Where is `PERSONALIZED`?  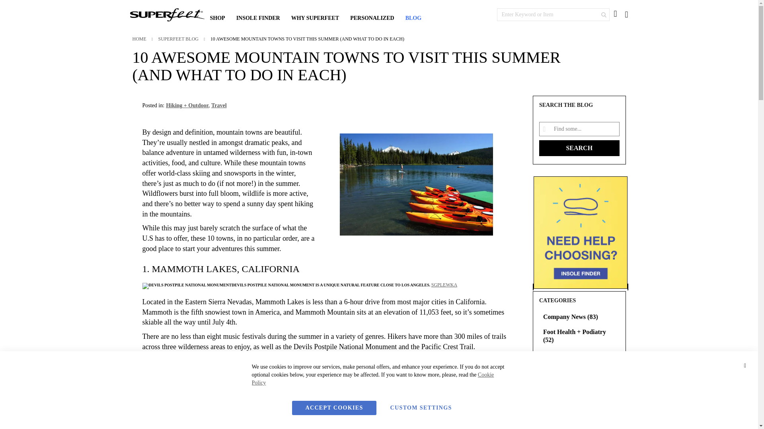 PERSONALIZED is located at coordinates (372, 18).